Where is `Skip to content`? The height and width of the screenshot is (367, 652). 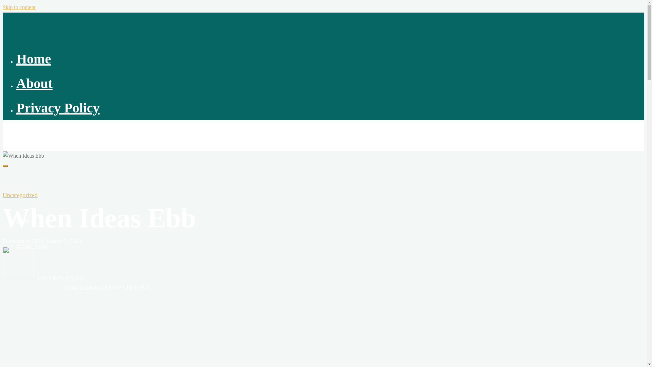 Skip to content is located at coordinates (19, 7).